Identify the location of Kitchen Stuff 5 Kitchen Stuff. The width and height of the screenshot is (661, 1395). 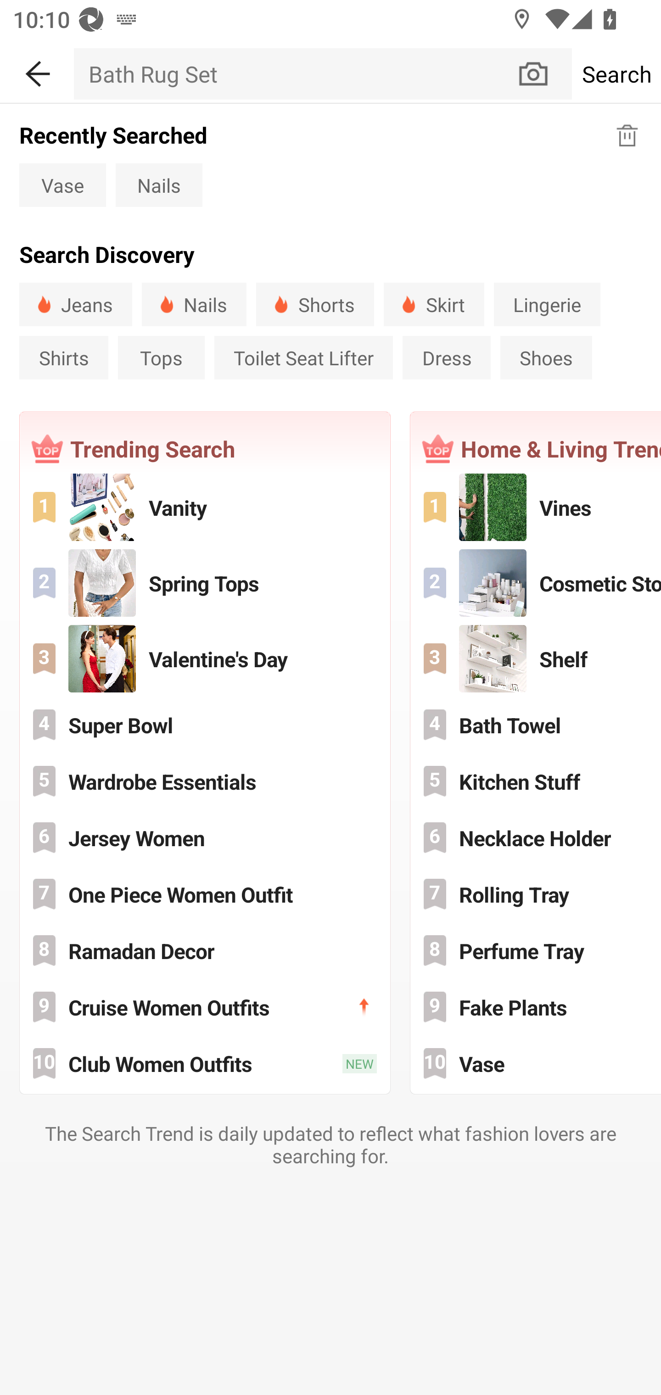
(536, 781).